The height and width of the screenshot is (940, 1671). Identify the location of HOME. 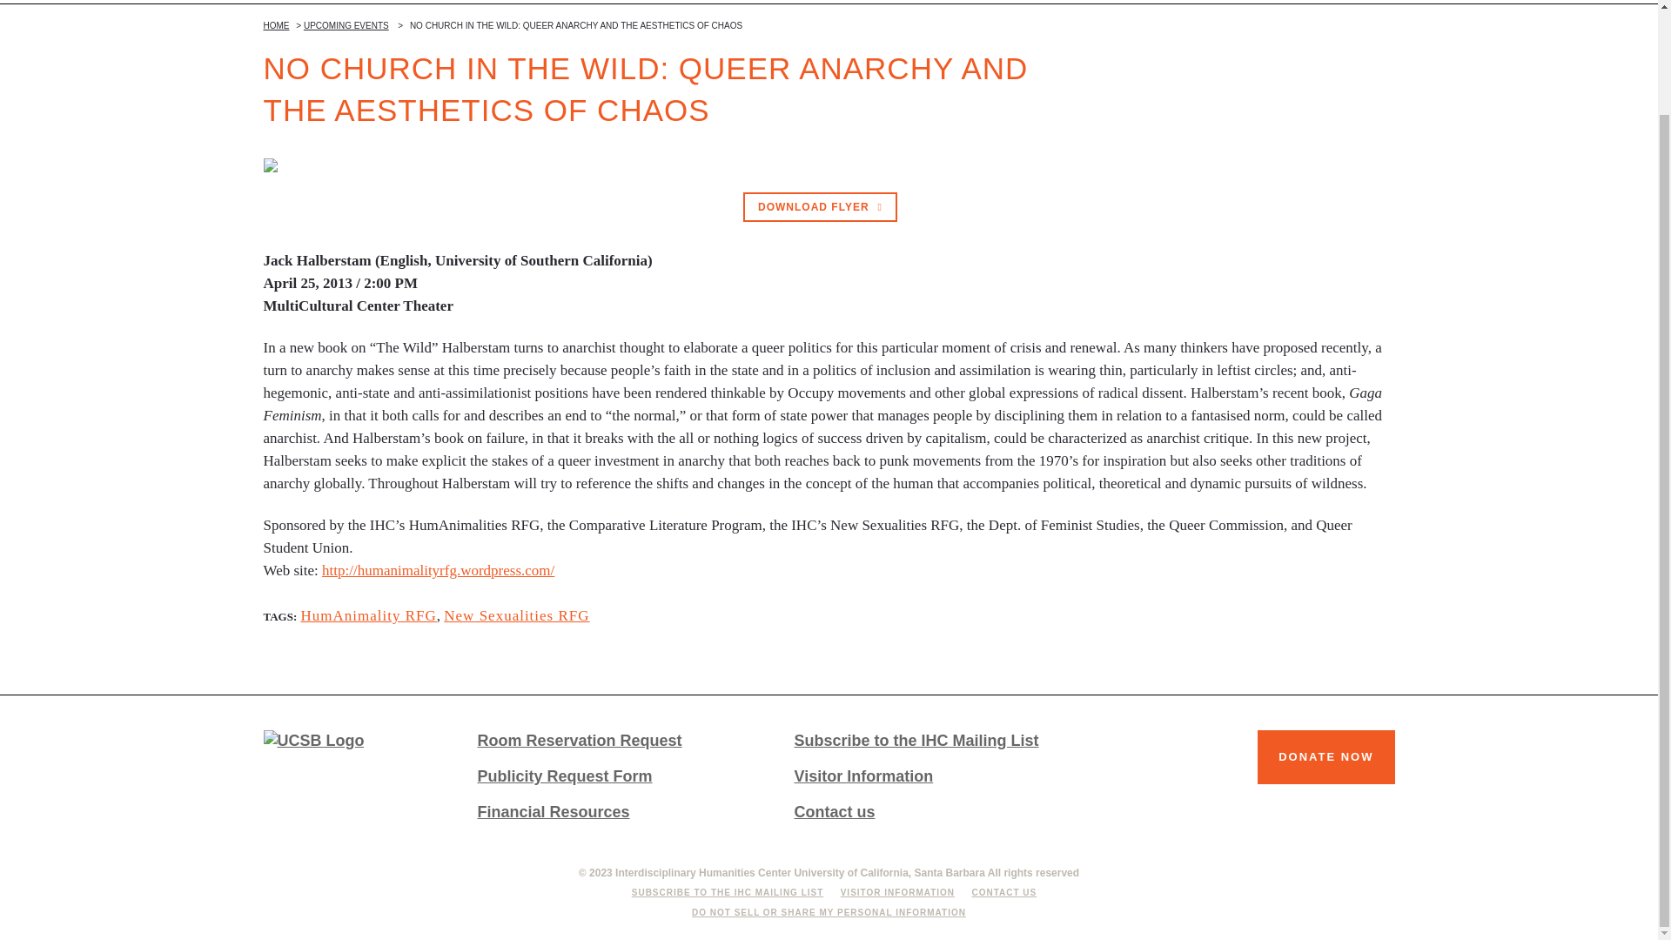
(275, 24).